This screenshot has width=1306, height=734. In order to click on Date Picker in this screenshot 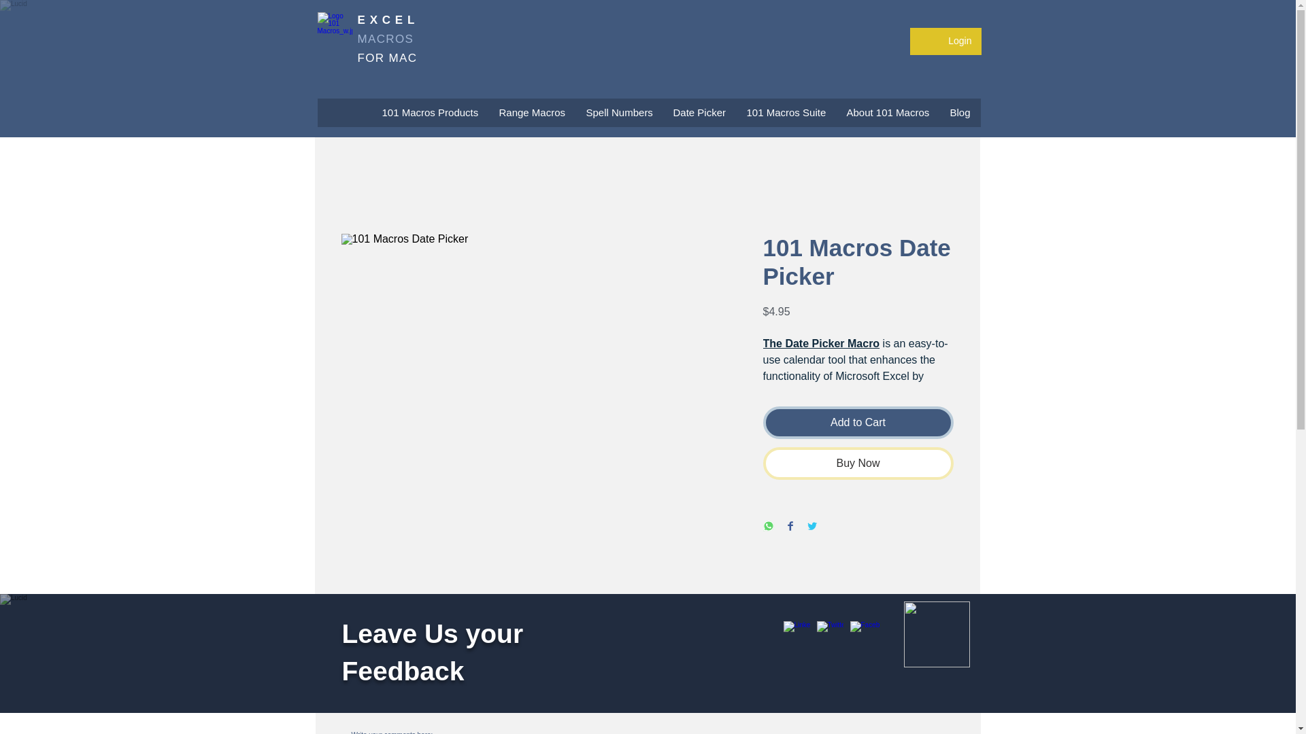, I will do `click(699, 117)`.